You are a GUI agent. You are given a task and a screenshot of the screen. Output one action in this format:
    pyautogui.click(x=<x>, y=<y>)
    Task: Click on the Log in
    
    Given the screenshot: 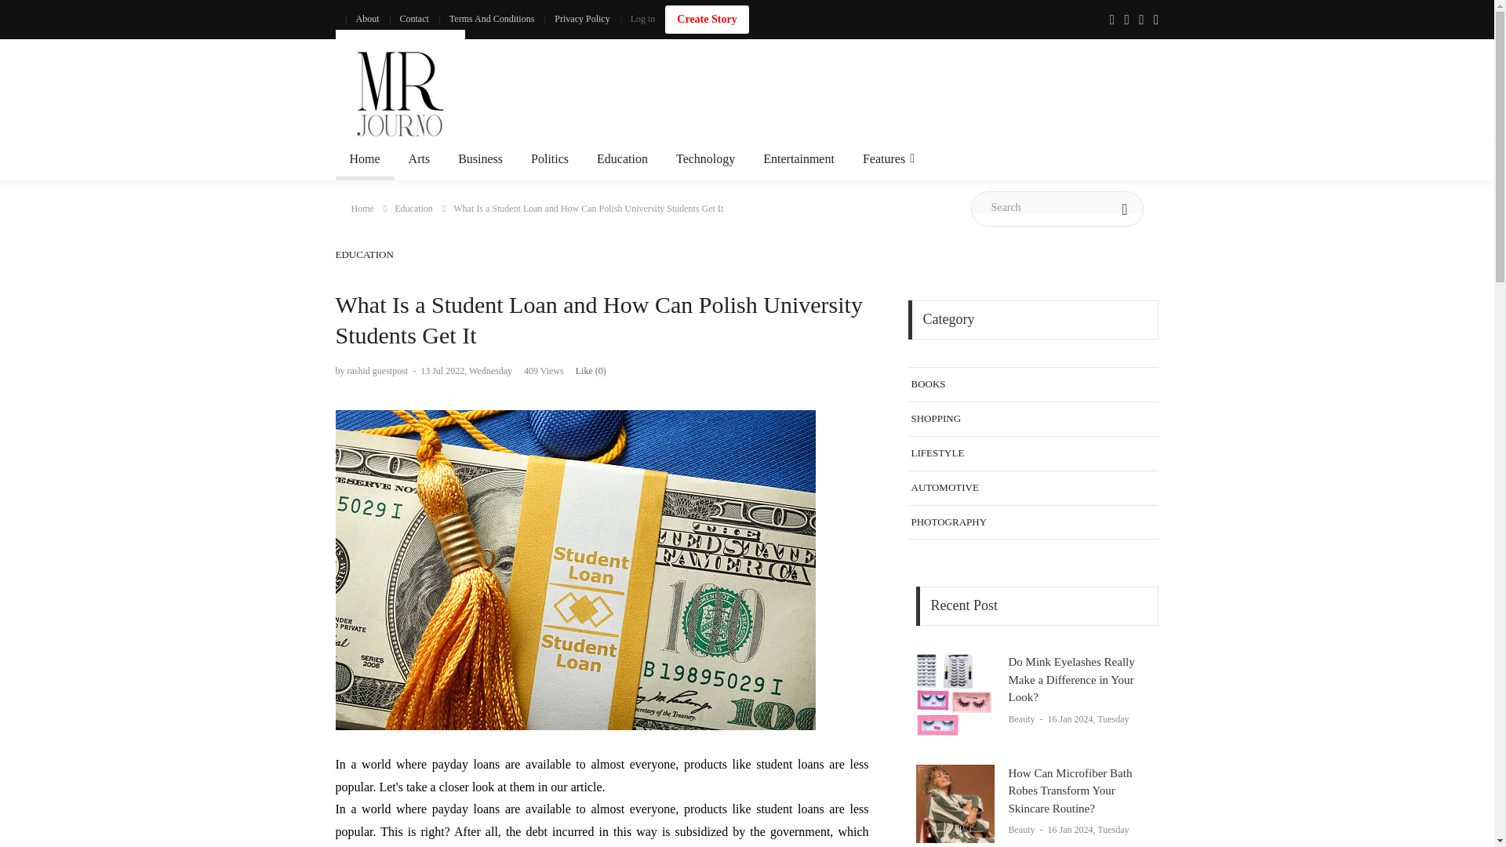 What is the action you would take?
    pyautogui.click(x=643, y=19)
    